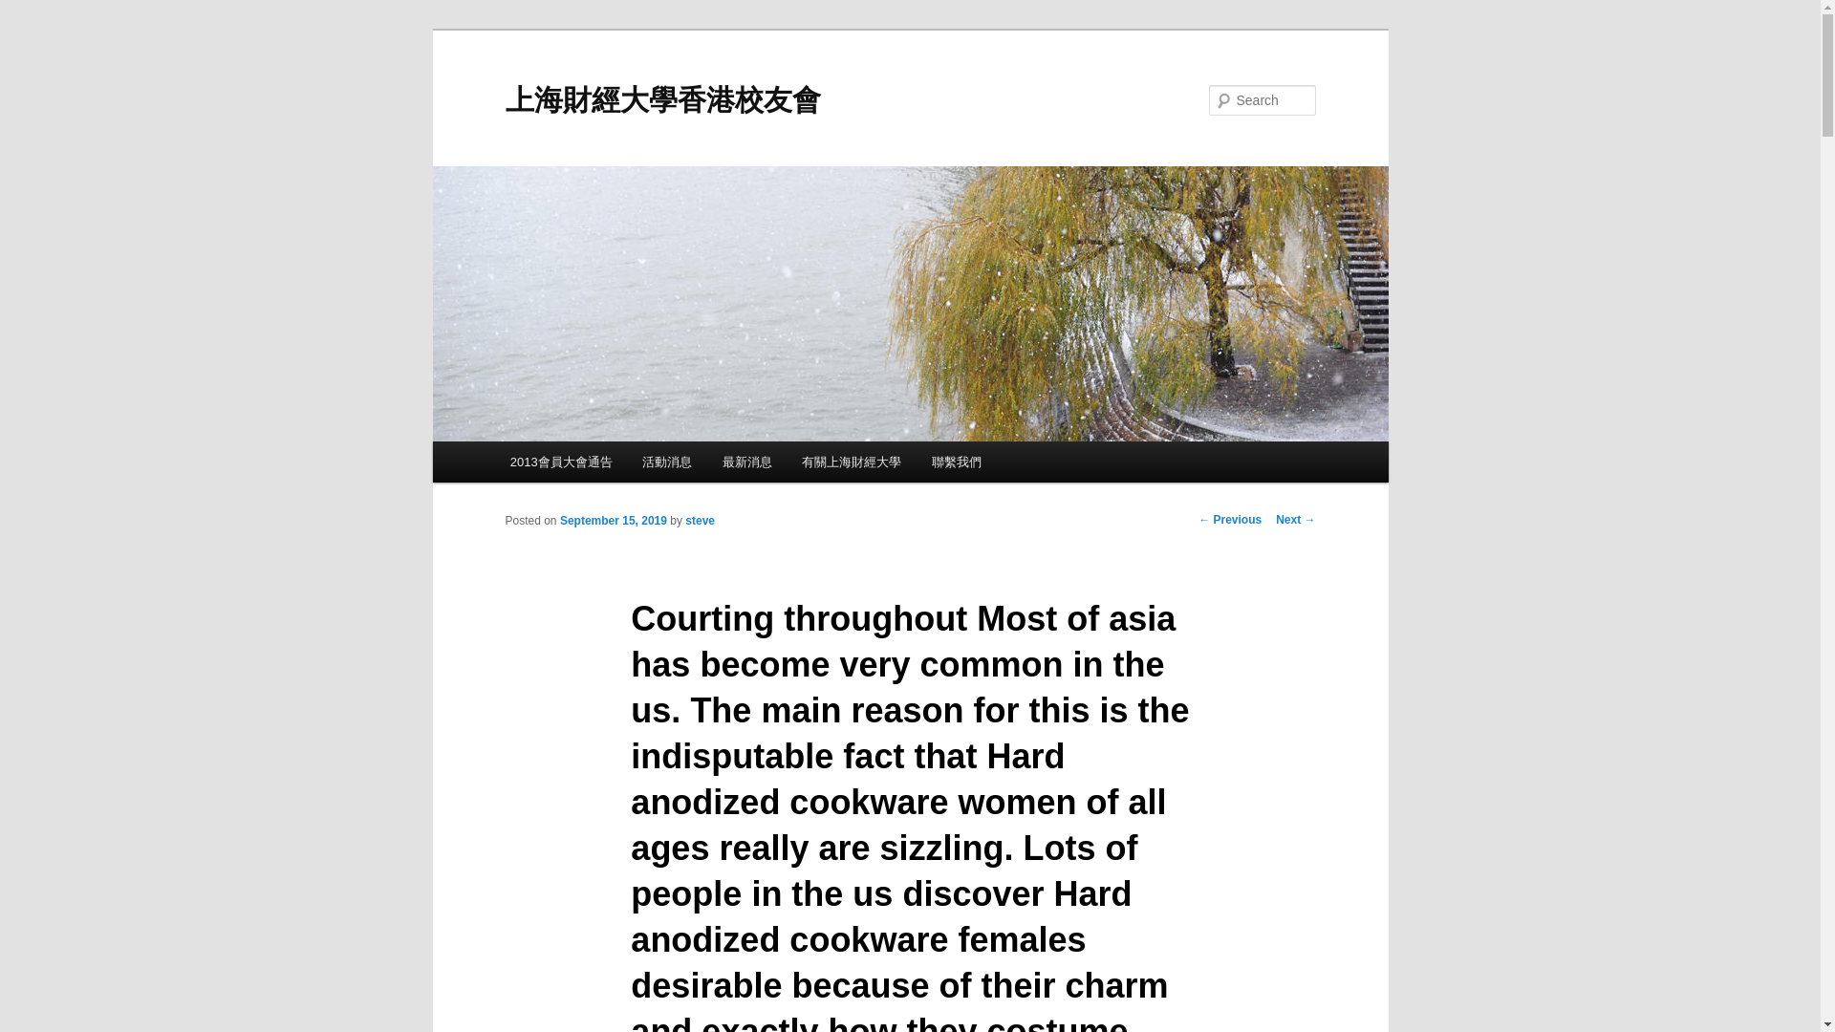 This screenshot has width=1835, height=1032. What do you see at coordinates (614, 520) in the screenshot?
I see `September 15, 2019` at bounding box center [614, 520].